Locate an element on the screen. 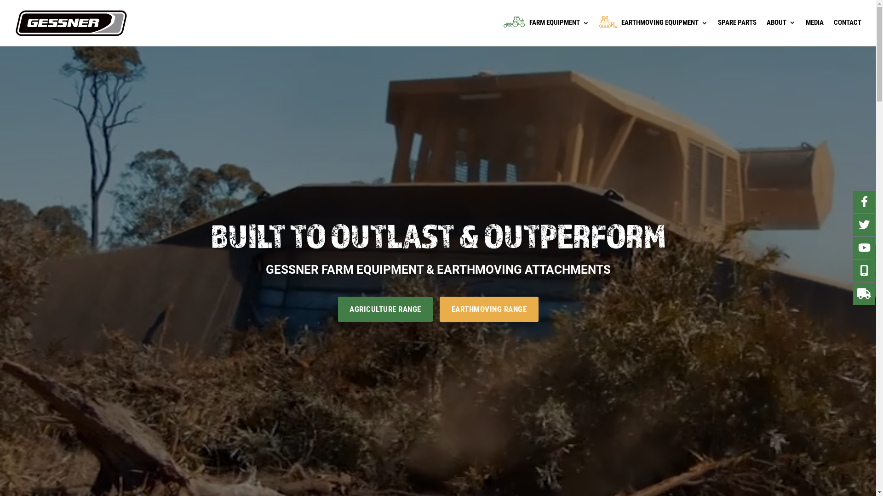 The image size is (883, 496). ABOUT is located at coordinates (781, 30).